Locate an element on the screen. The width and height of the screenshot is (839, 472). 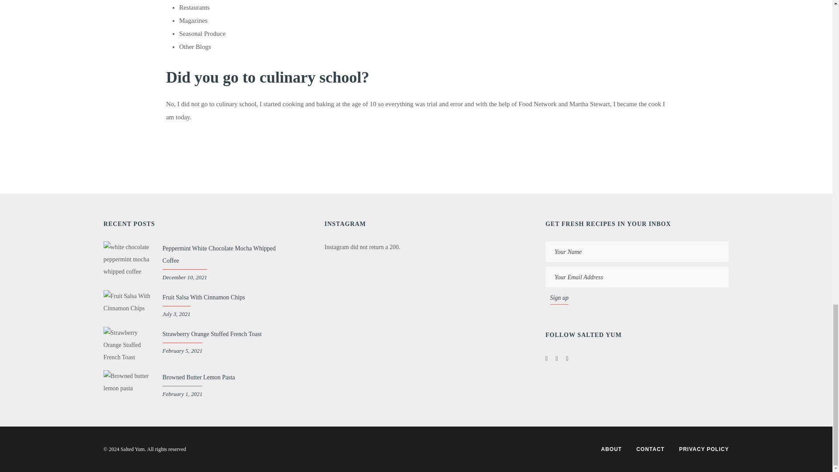
Peppermint White Chocolate Mocha Whipped Coffee is located at coordinates (219, 254).